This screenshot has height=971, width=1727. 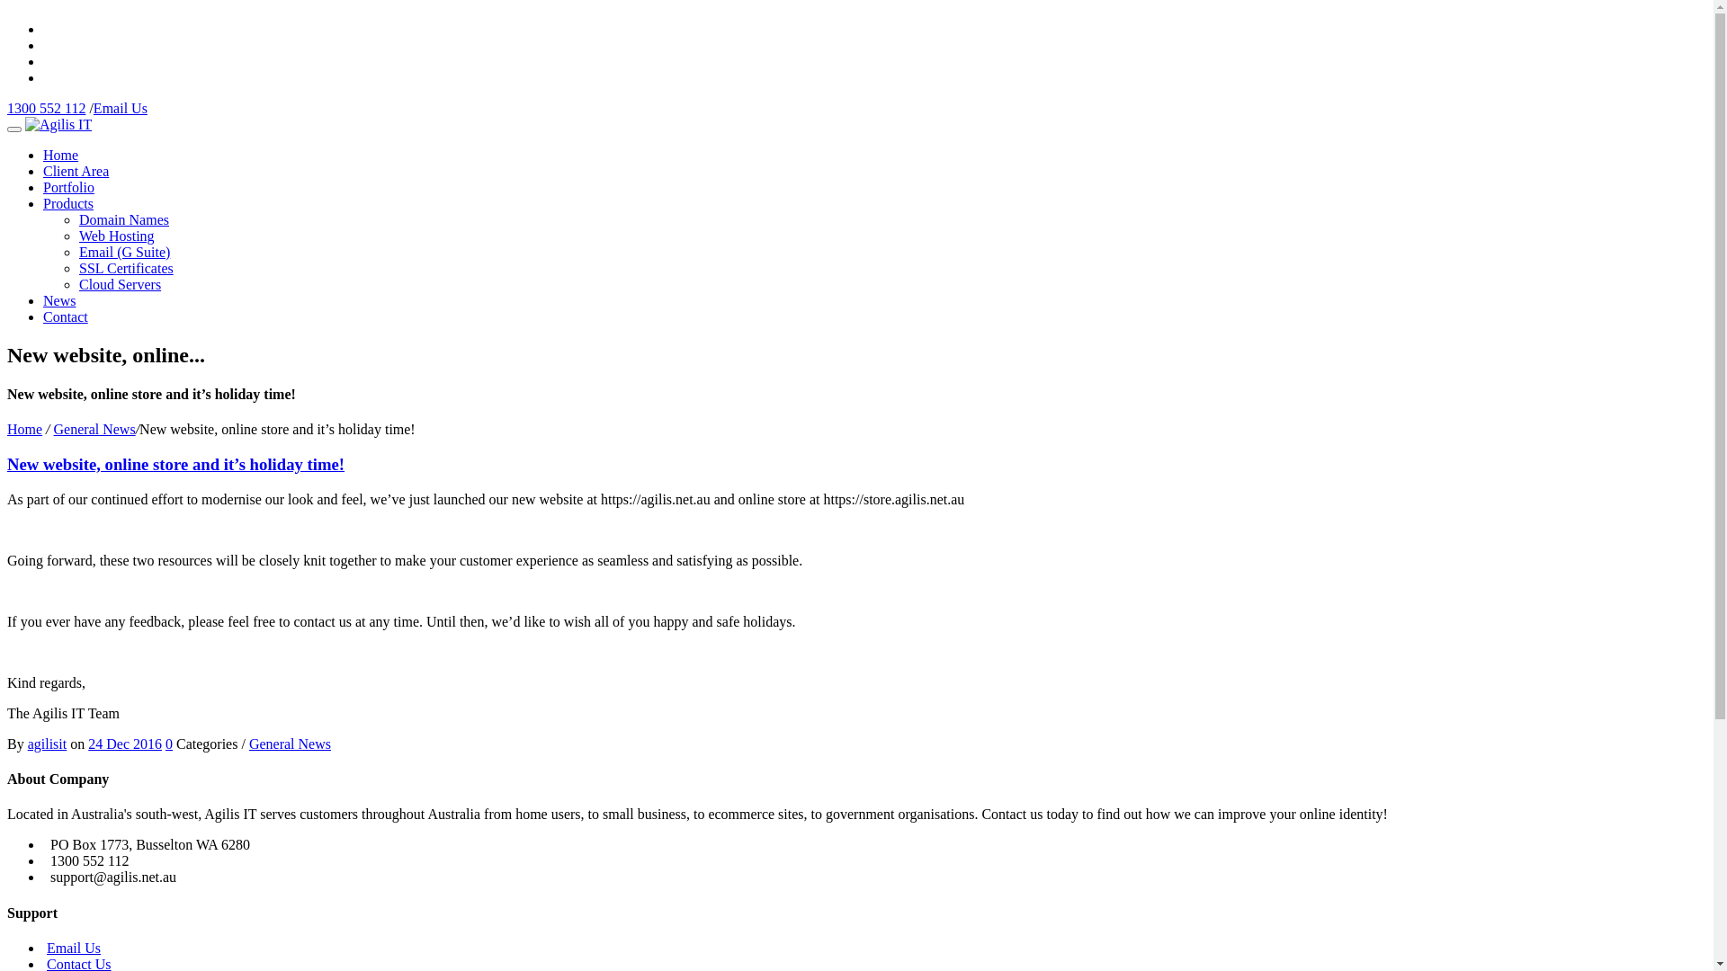 I want to click on Contact, so click(x=66, y=316).